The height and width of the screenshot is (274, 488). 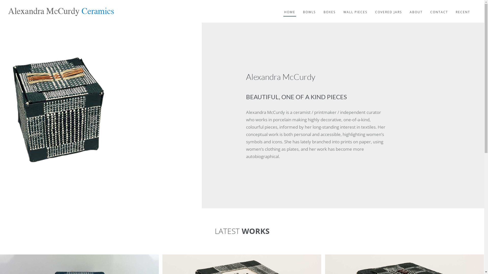 What do you see at coordinates (439, 8) in the screenshot?
I see `CONTACT` at bounding box center [439, 8].